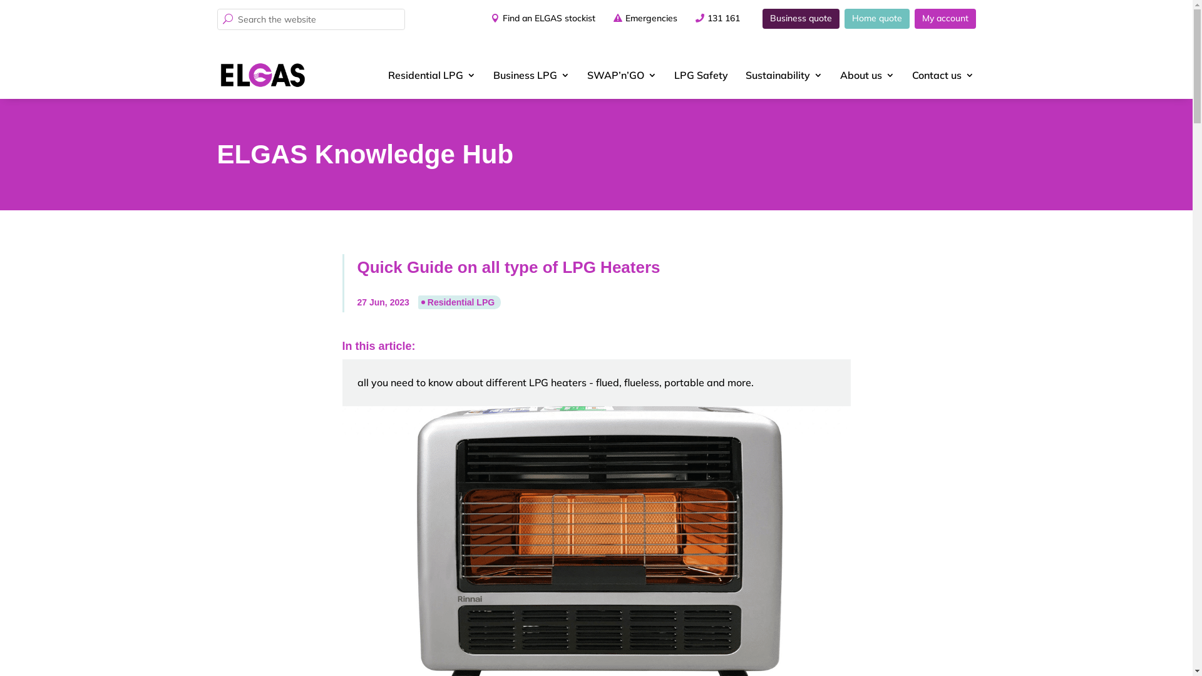 This screenshot has height=676, width=1202. What do you see at coordinates (20, 10) in the screenshot?
I see `Search` at bounding box center [20, 10].